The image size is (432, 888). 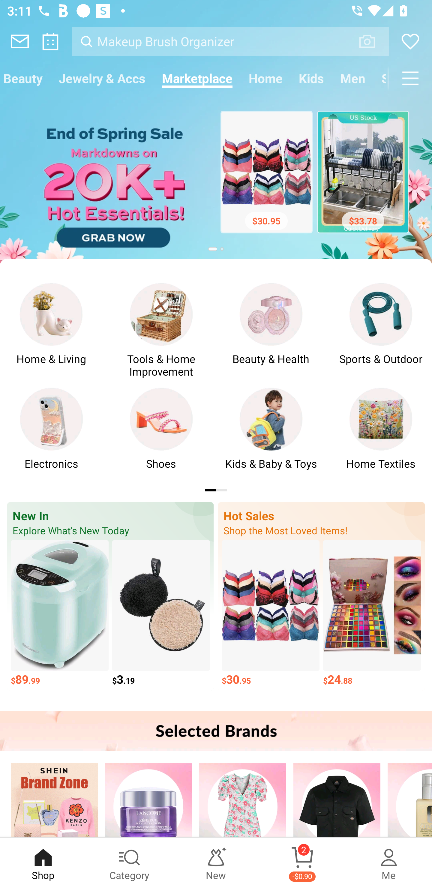 What do you see at coordinates (197, 78) in the screenshot?
I see `Marketplace` at bounding box center [197, 78].